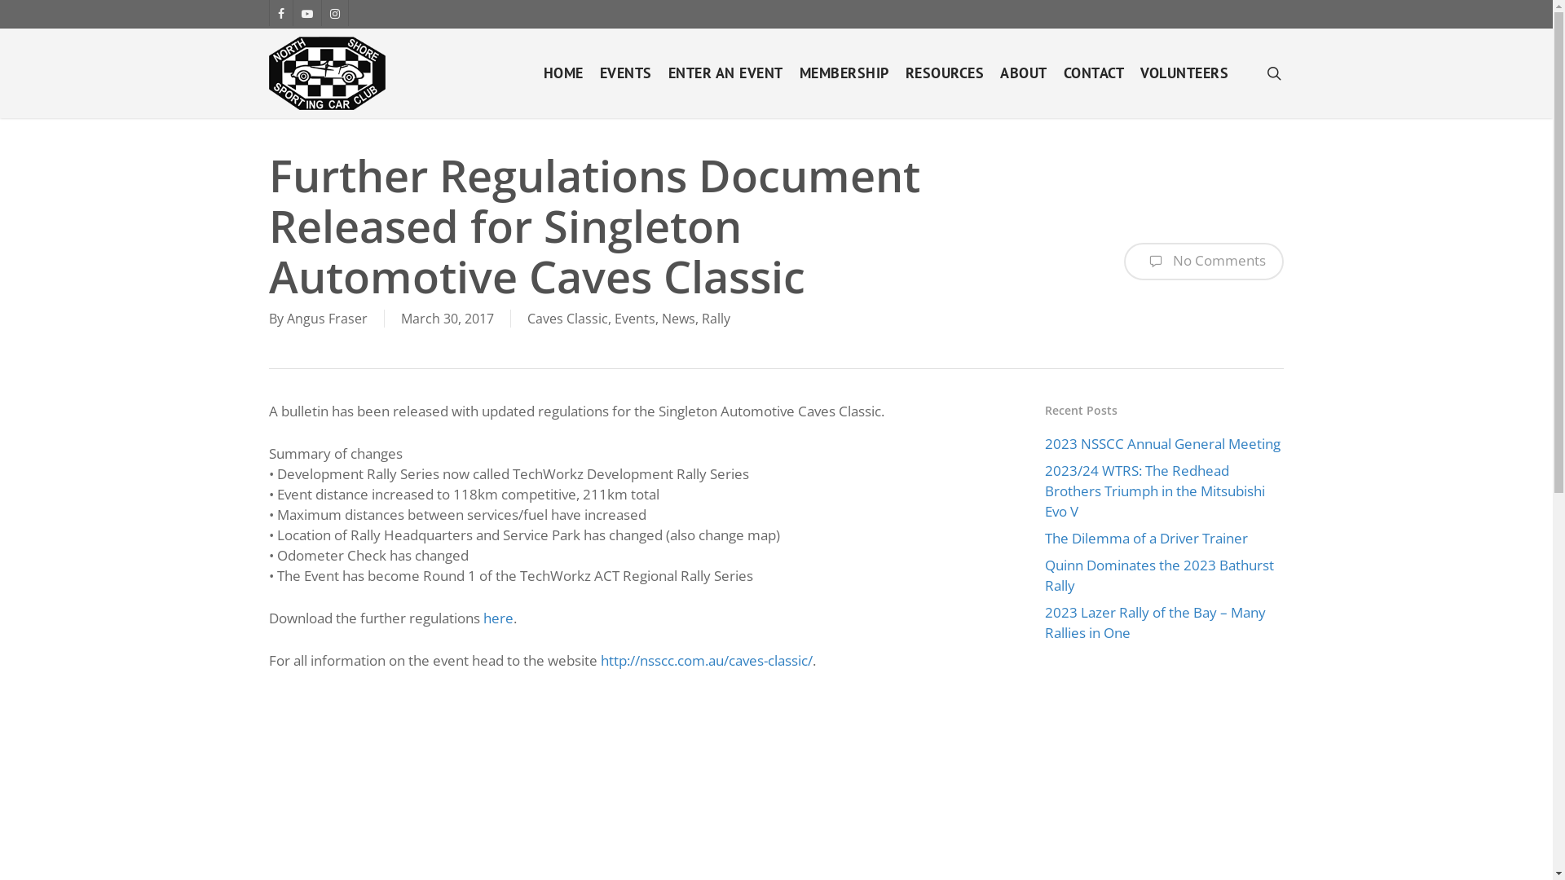 The height and width of the screenshot is (880, 1565). Describe the element at coordinates (716, 319) in the screenshot. I see `Rally` at that location.